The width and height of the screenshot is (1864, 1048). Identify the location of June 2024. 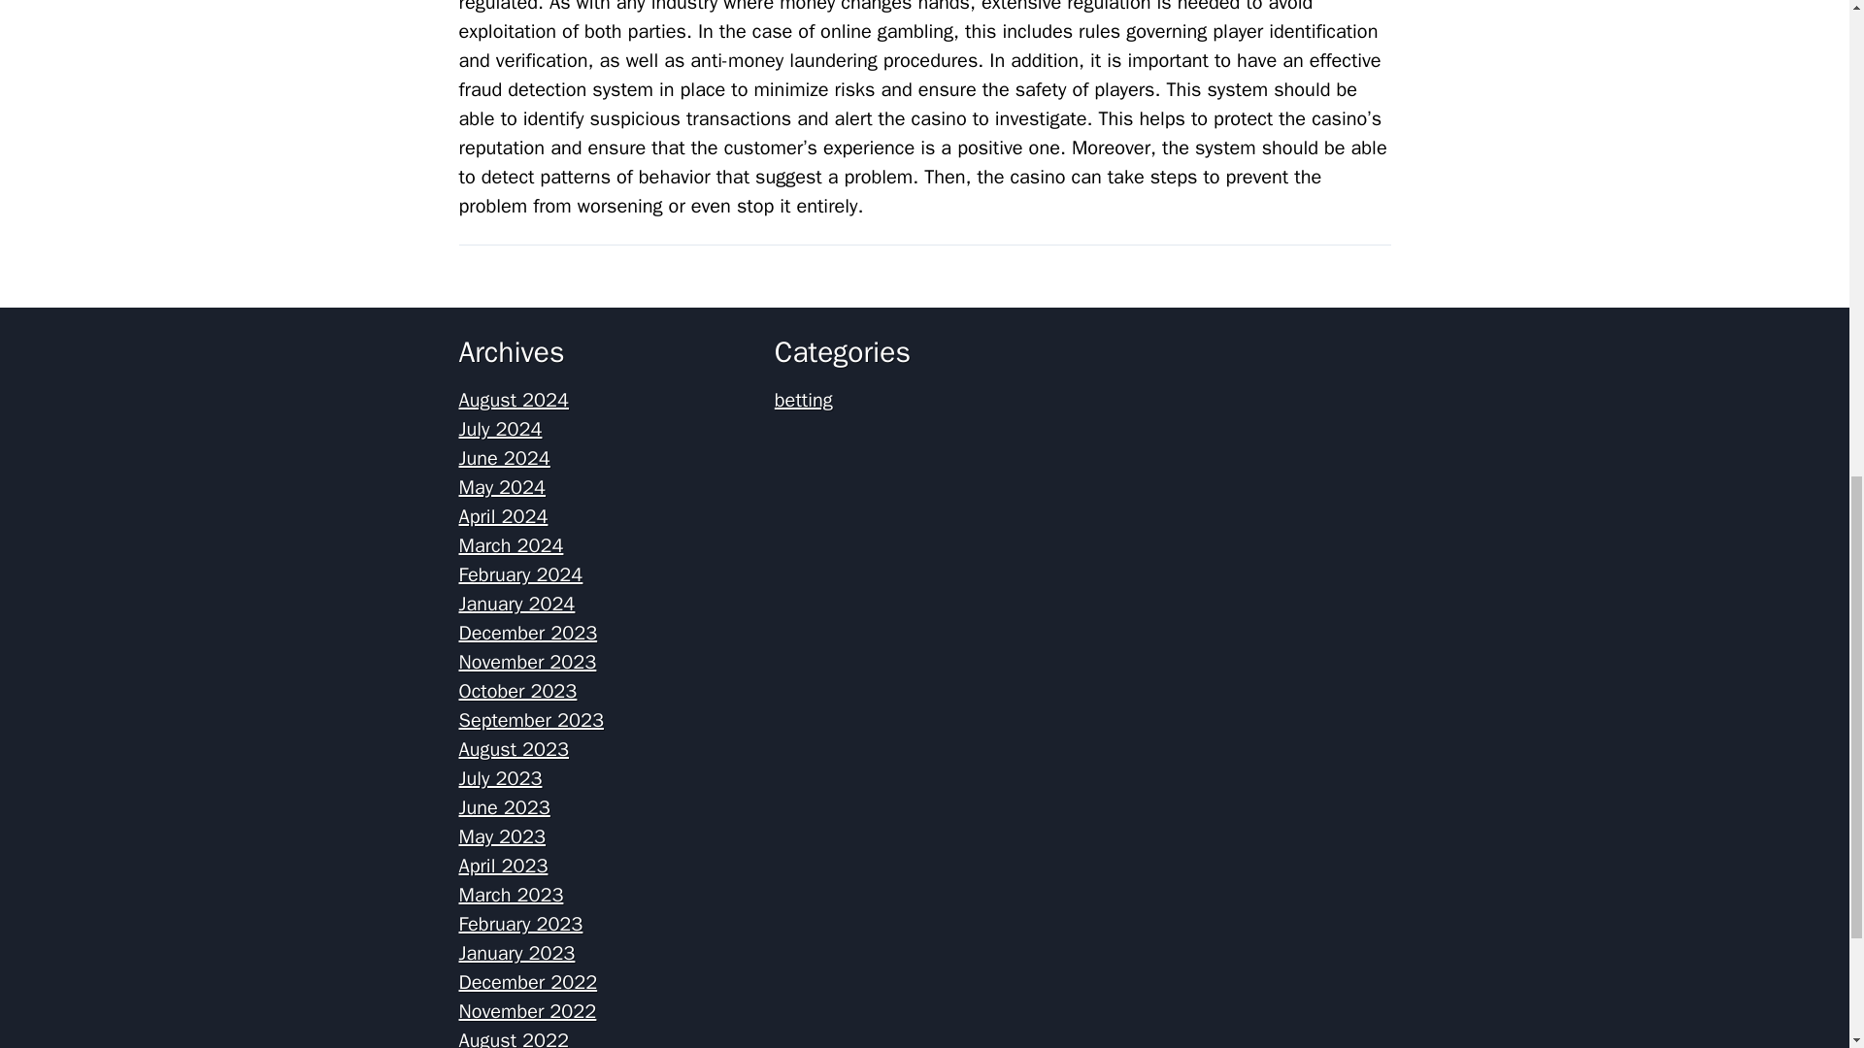
(504, 458).